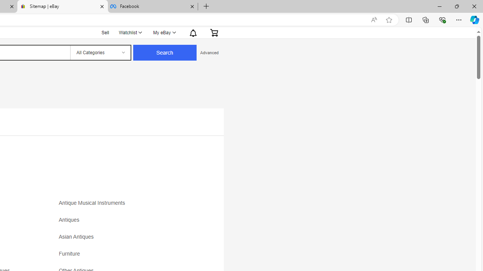  Describe the element at coordinates (94, 203) in the screenshot. I see `Antique Musical Instruments` at that location.